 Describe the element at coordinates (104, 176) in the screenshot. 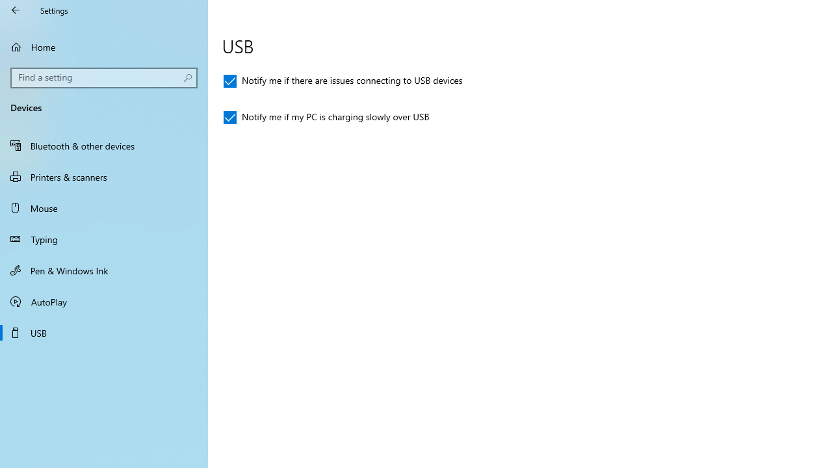

I see `Printers & scanners` at that location.